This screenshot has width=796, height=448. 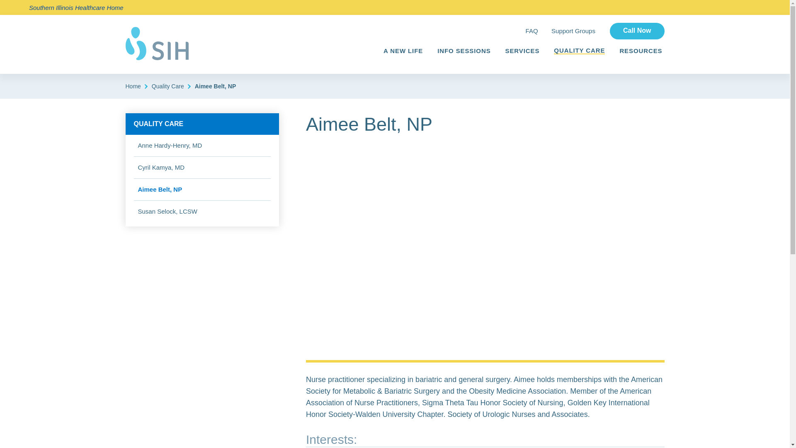 What do you see at coordinates (156, 43) in the screenshot?
I see `SIH New Life` at bounding box center [156, 43].